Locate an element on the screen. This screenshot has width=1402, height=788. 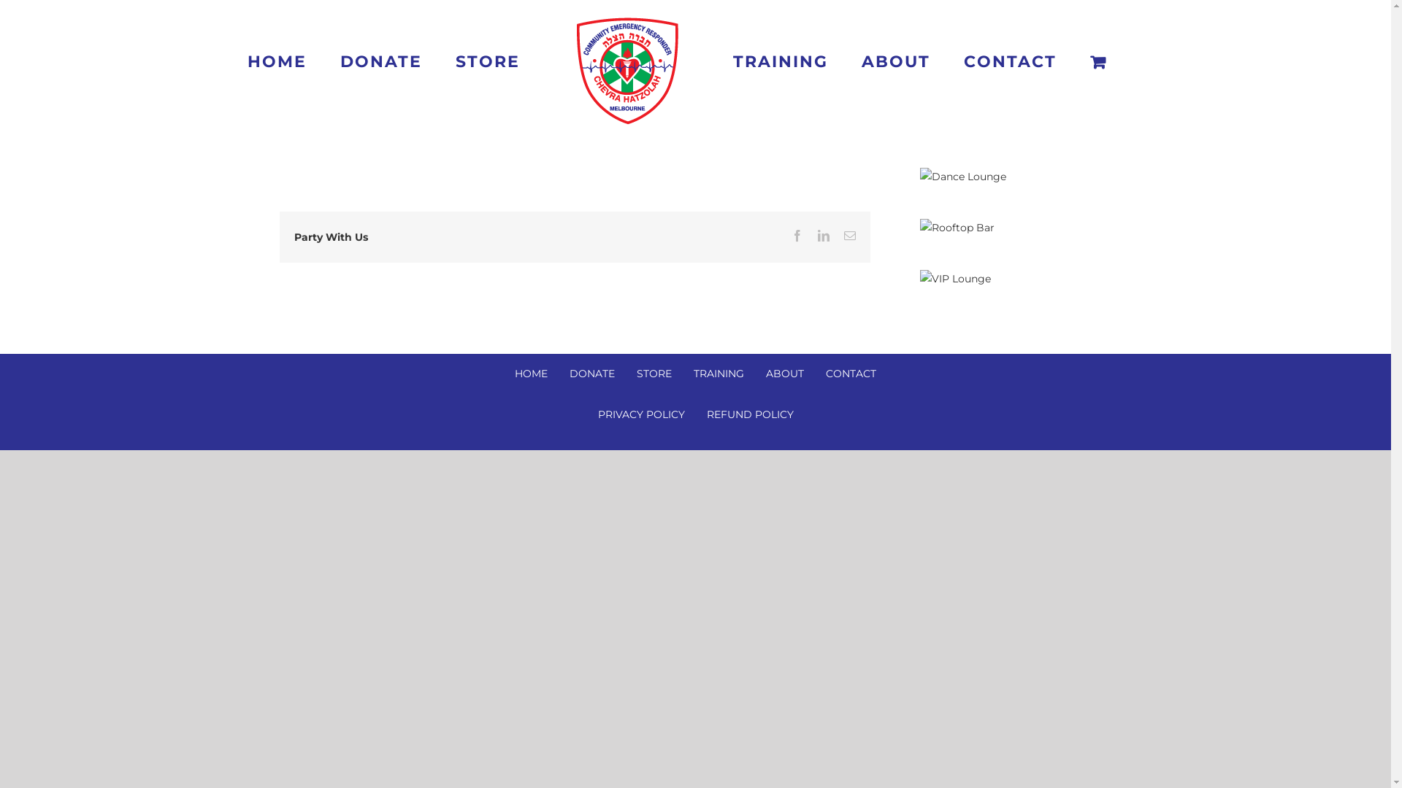
Email is located at coordinates (850, 236).